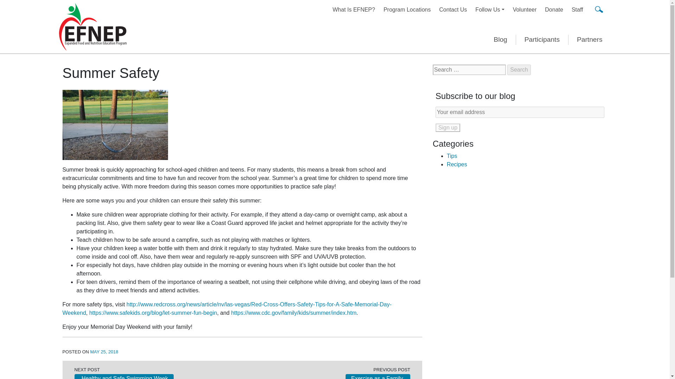 Image resolution: width=675 pixels, height=379 pixels. I want to click on Follow Us, so click(489, 9).